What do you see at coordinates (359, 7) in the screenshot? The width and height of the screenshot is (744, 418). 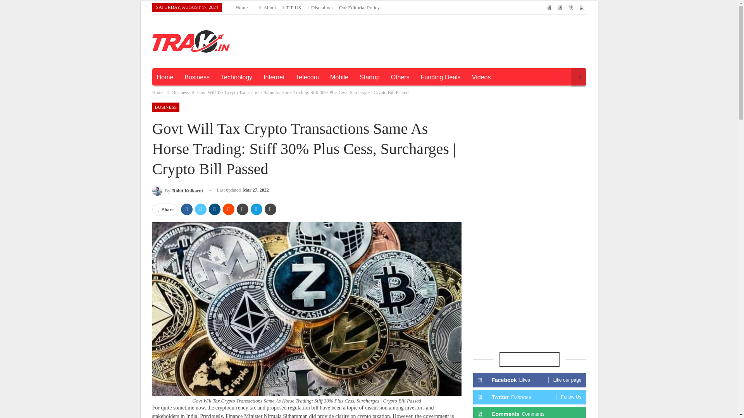 I see `Our Editorial Policy` at bounding box center [359, 7].